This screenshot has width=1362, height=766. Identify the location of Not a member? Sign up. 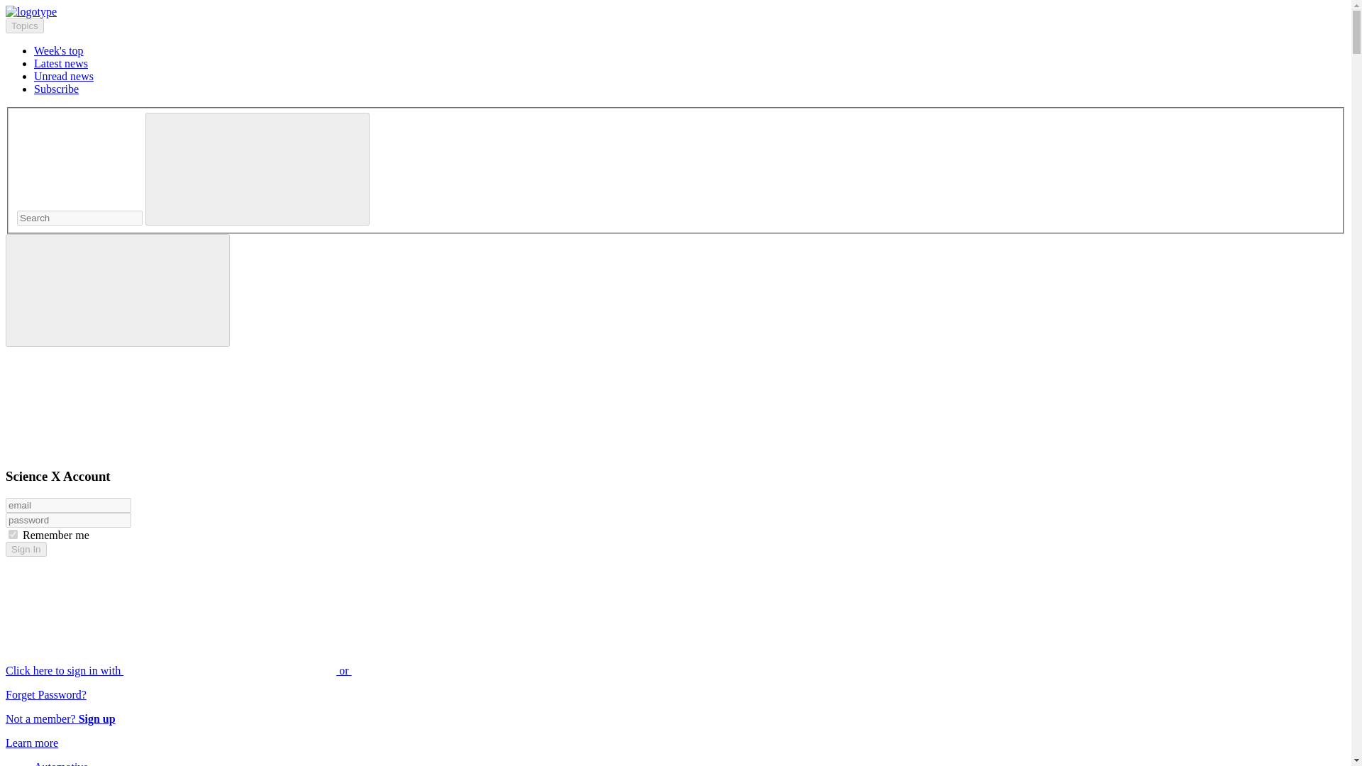
(60, 718).